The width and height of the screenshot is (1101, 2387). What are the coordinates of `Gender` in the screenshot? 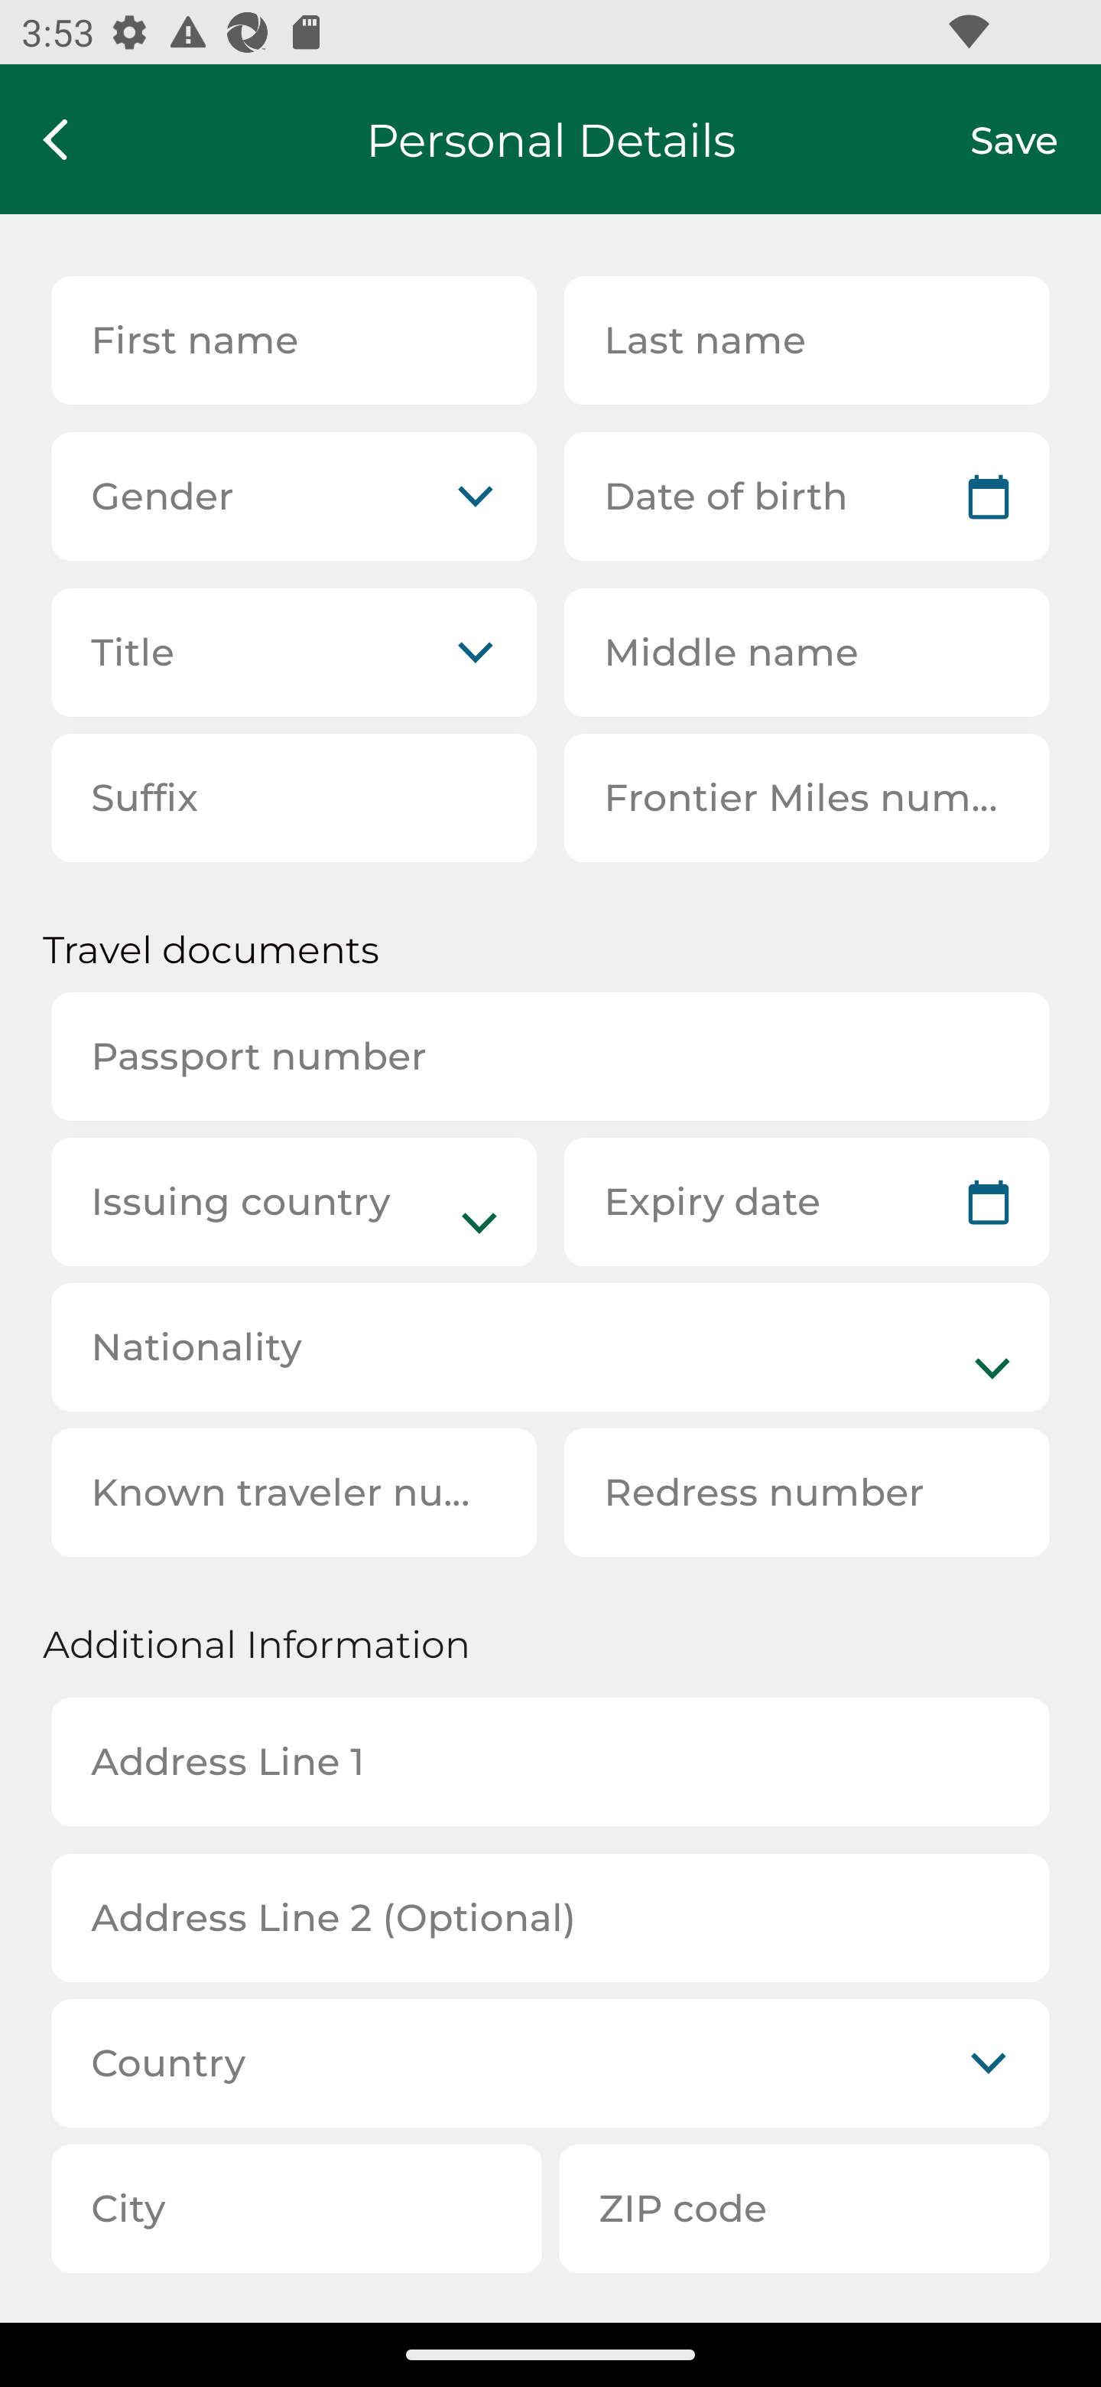 It's located at (294, 496).